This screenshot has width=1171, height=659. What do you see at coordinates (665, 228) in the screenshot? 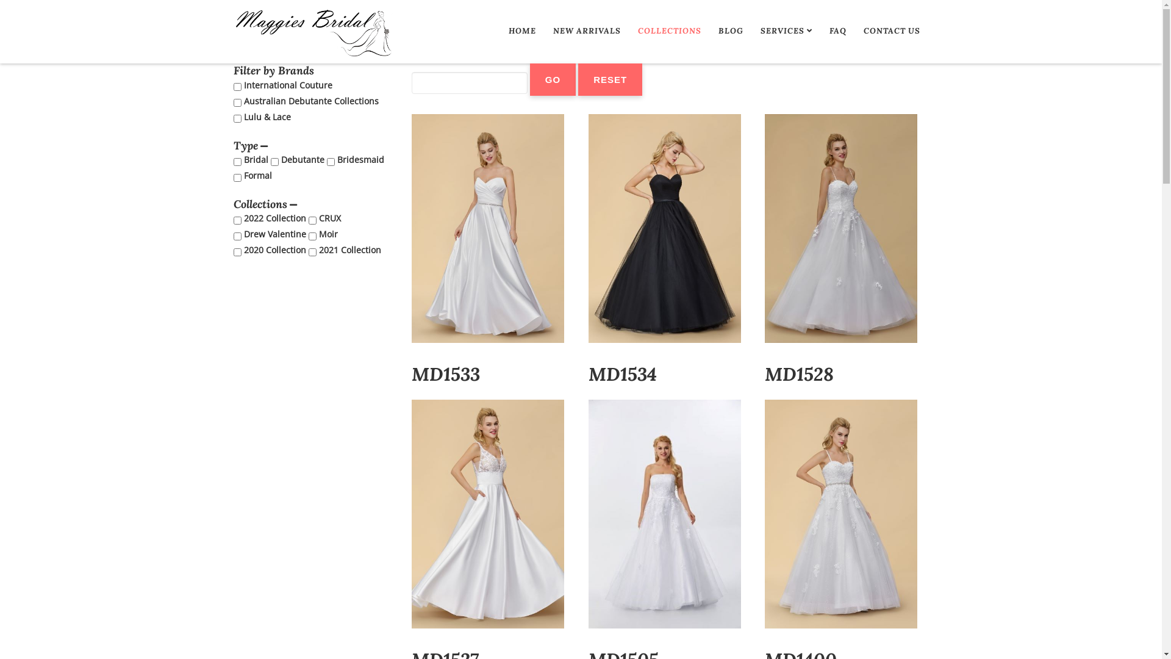
I see `MD1534` at bounding box center [665, 228].